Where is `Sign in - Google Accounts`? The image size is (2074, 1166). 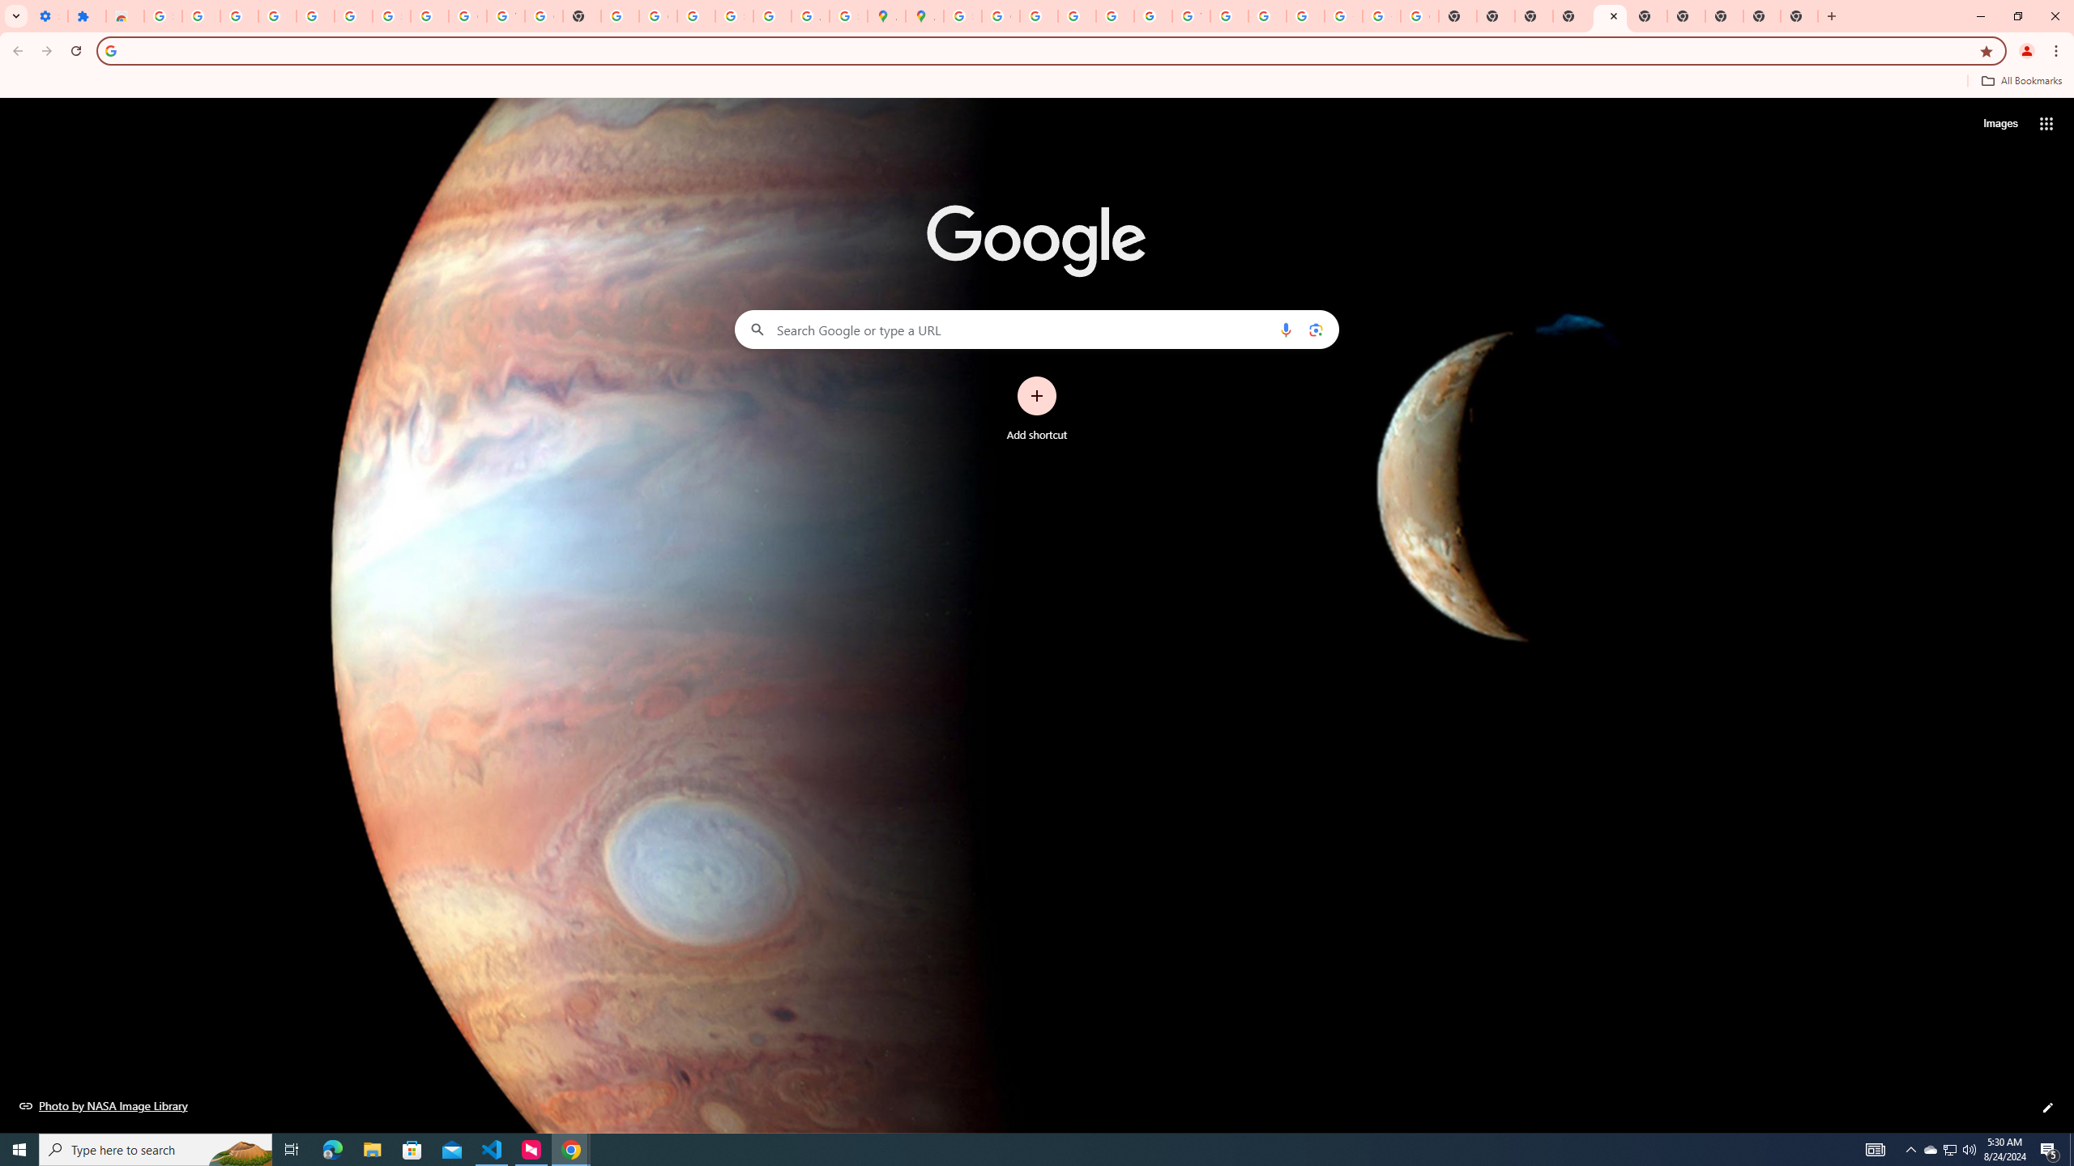
Sign in - Google Accounts is located at coordinates (162, 16).